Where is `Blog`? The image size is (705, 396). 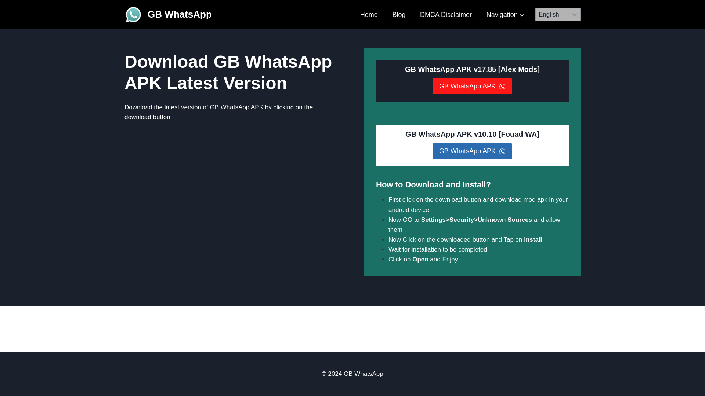
Blog is located at coordinates (399, 15).